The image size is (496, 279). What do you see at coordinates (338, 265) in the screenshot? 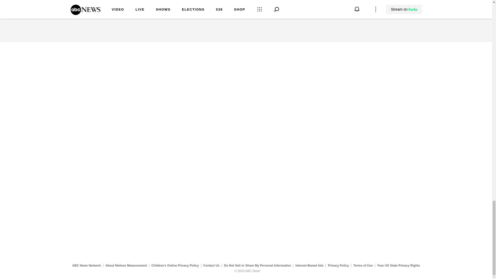
I see `Privacy Policy` at bounding box center [338, 265].